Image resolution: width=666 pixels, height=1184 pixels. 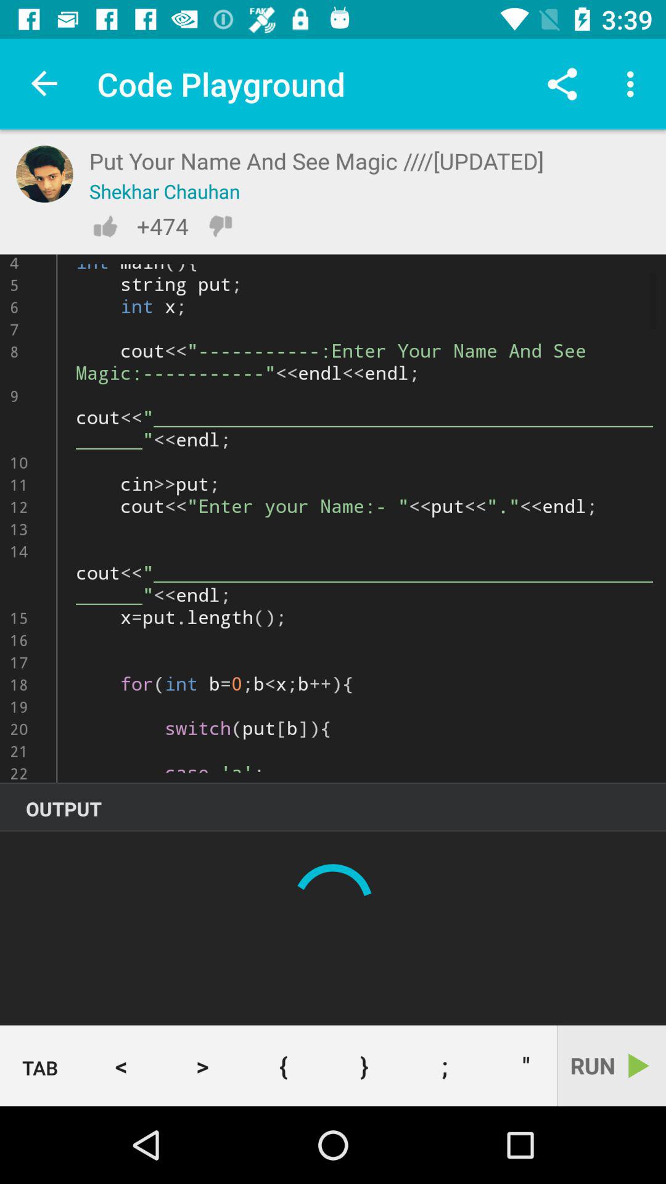 What do you see at coordinates (105, 226) in the screenshot?
I see `like page` at bounding box center [105, 226].